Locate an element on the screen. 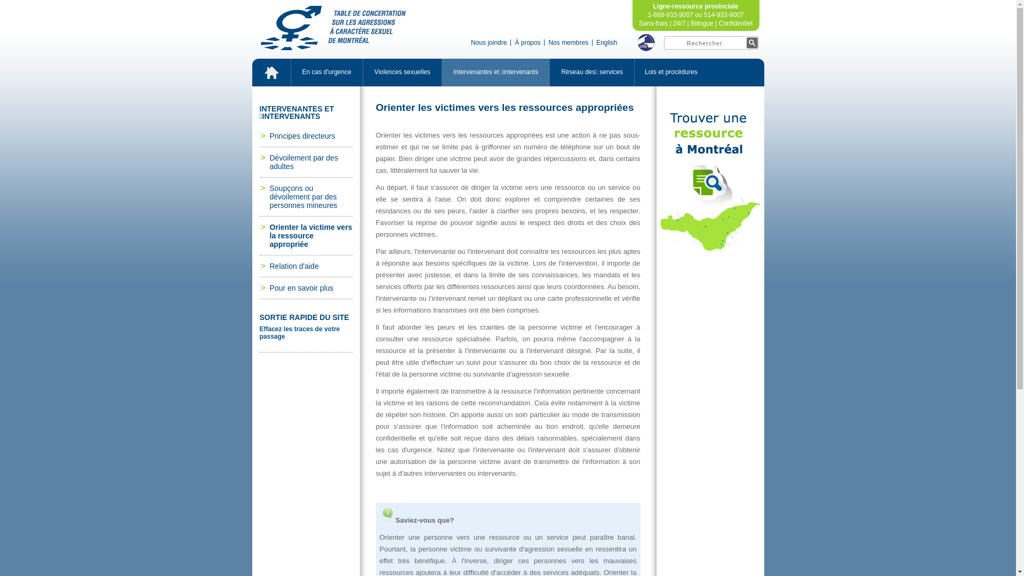 Image resolution: width=1024 pixels, height=576 pixels. English is located at coordinates (607, 43).